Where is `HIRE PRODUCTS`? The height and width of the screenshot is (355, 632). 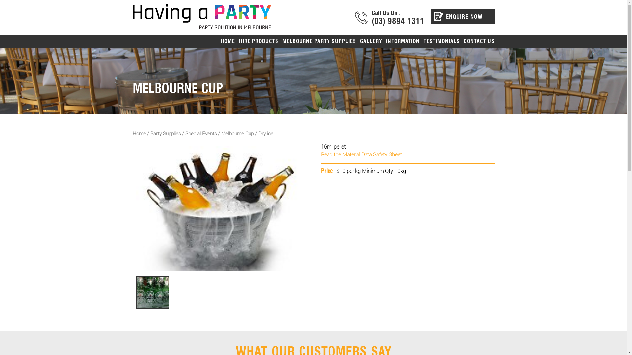
HIRE PRODUCTS is located at coordinates (259, 41).